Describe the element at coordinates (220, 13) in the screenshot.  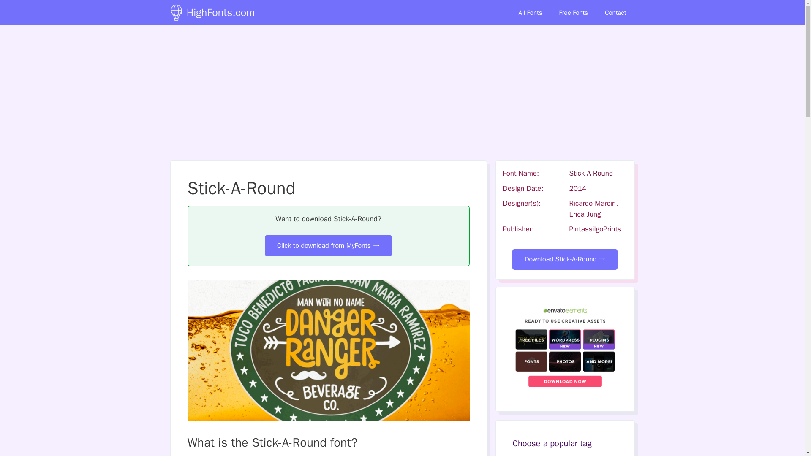
I see `HighFonts.com` at that location.